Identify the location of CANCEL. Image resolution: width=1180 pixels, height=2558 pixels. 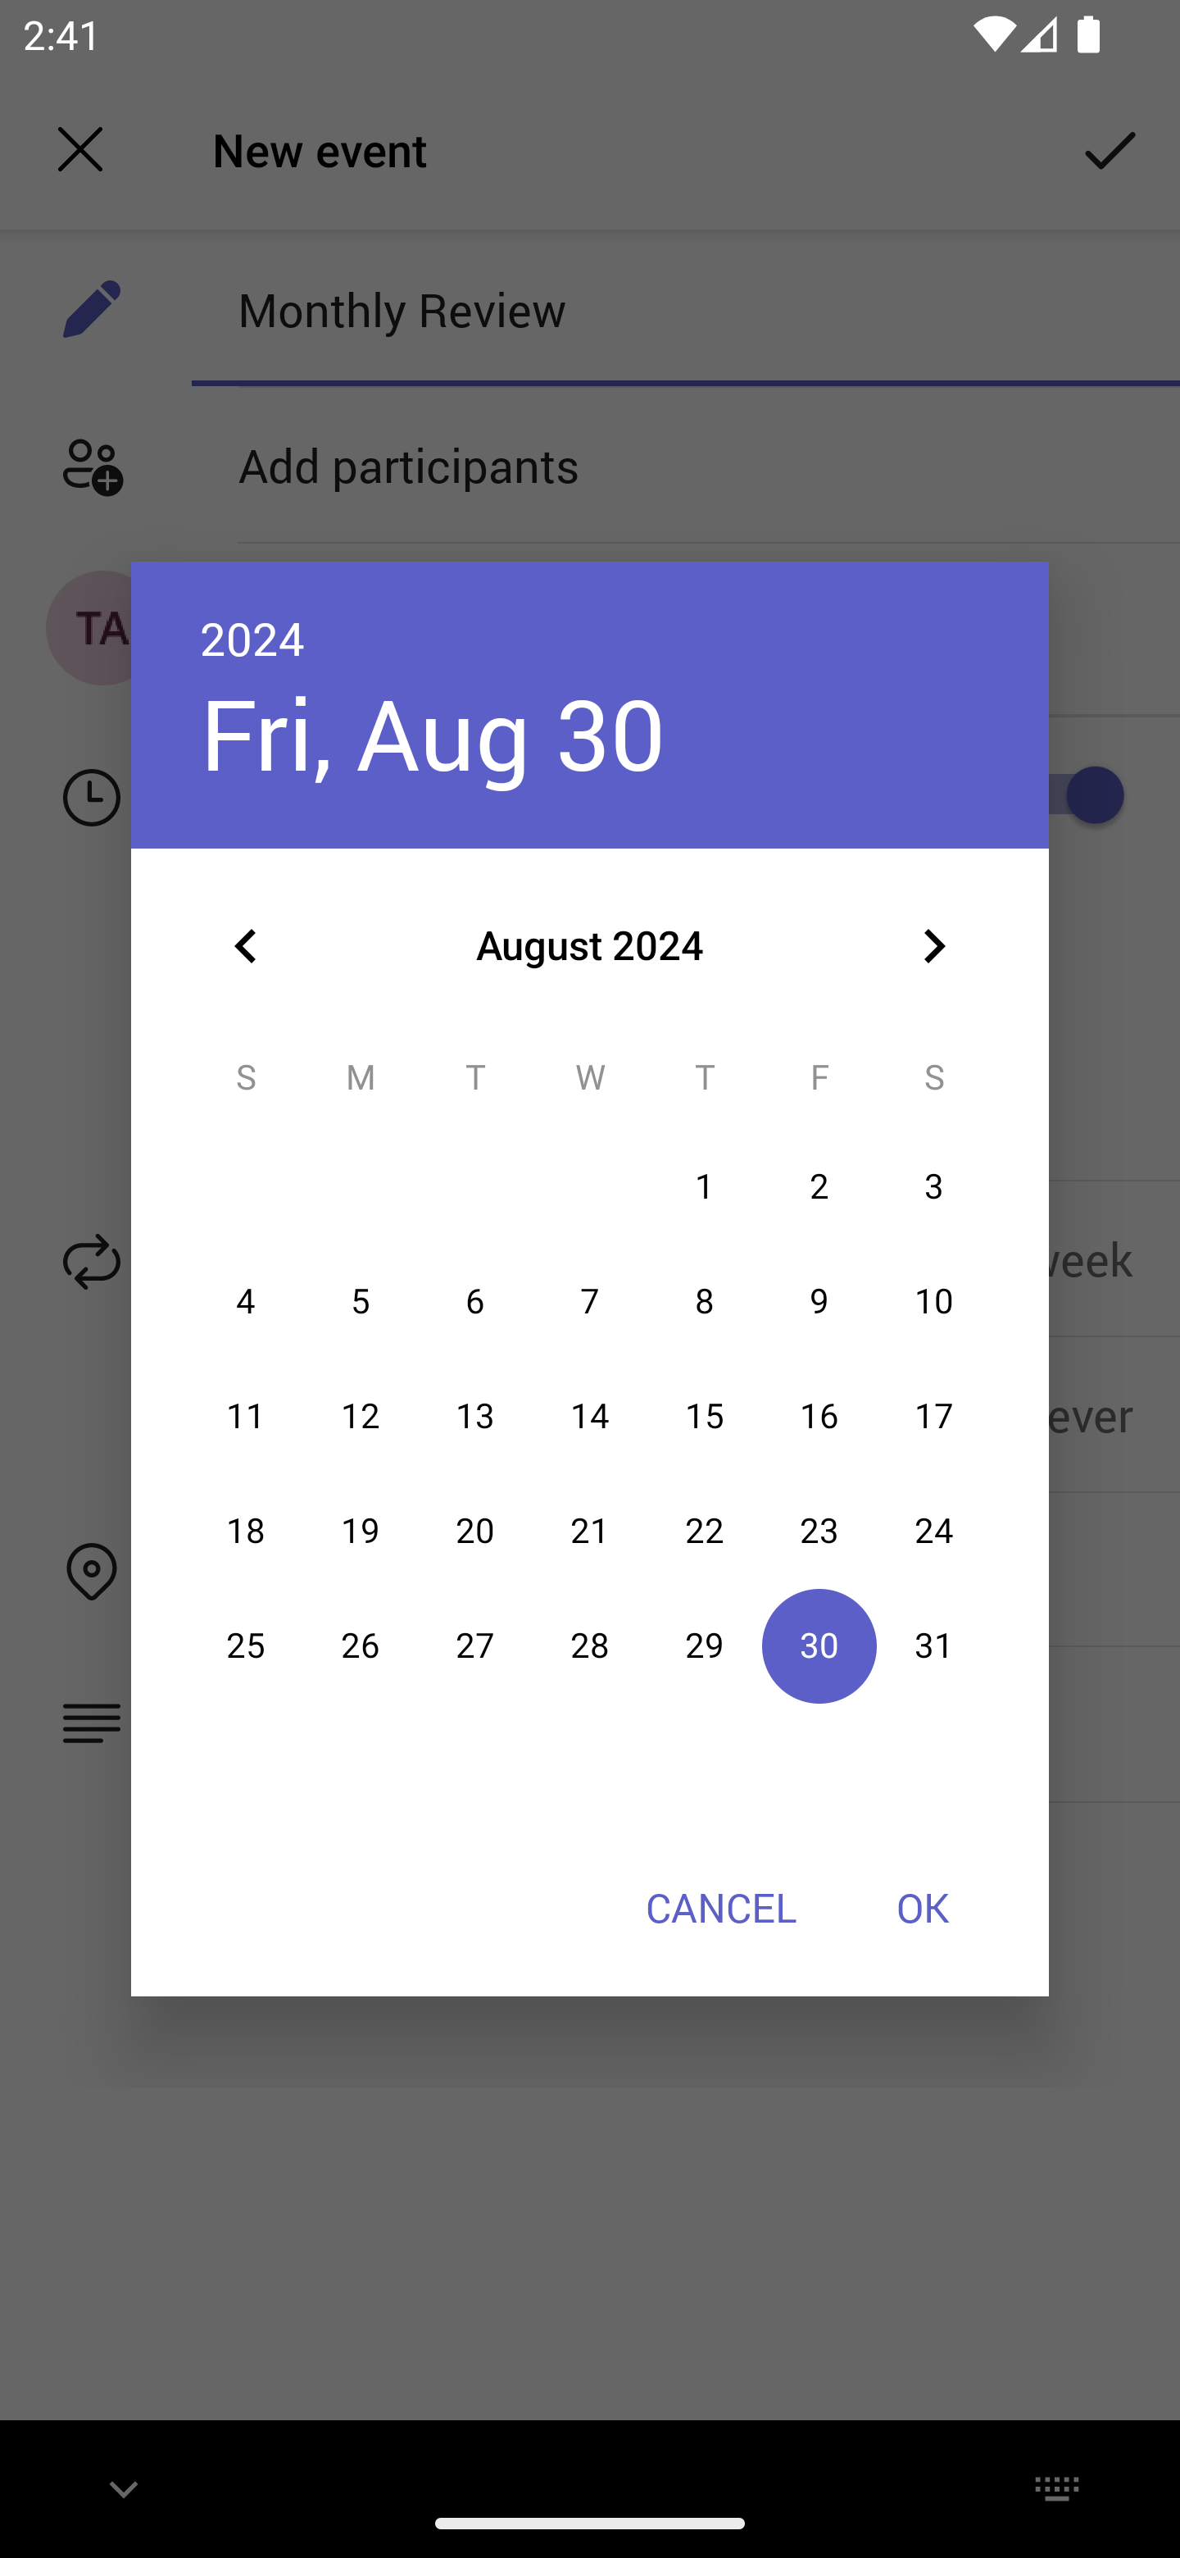
(720, 1907).